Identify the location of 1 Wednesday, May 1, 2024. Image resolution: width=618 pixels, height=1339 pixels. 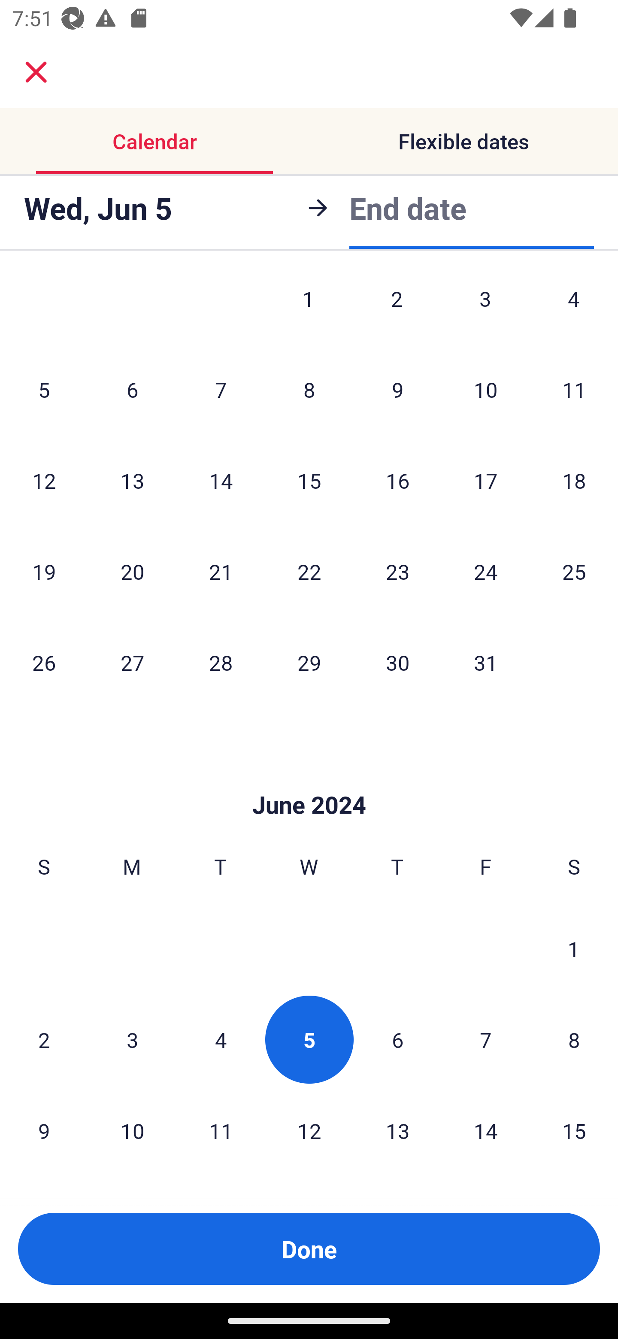
(309, 308).